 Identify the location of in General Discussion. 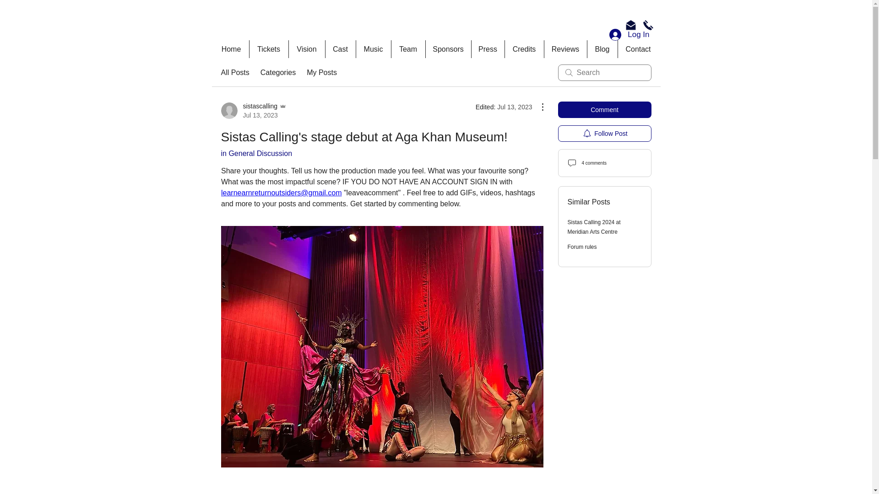
(408, 49).